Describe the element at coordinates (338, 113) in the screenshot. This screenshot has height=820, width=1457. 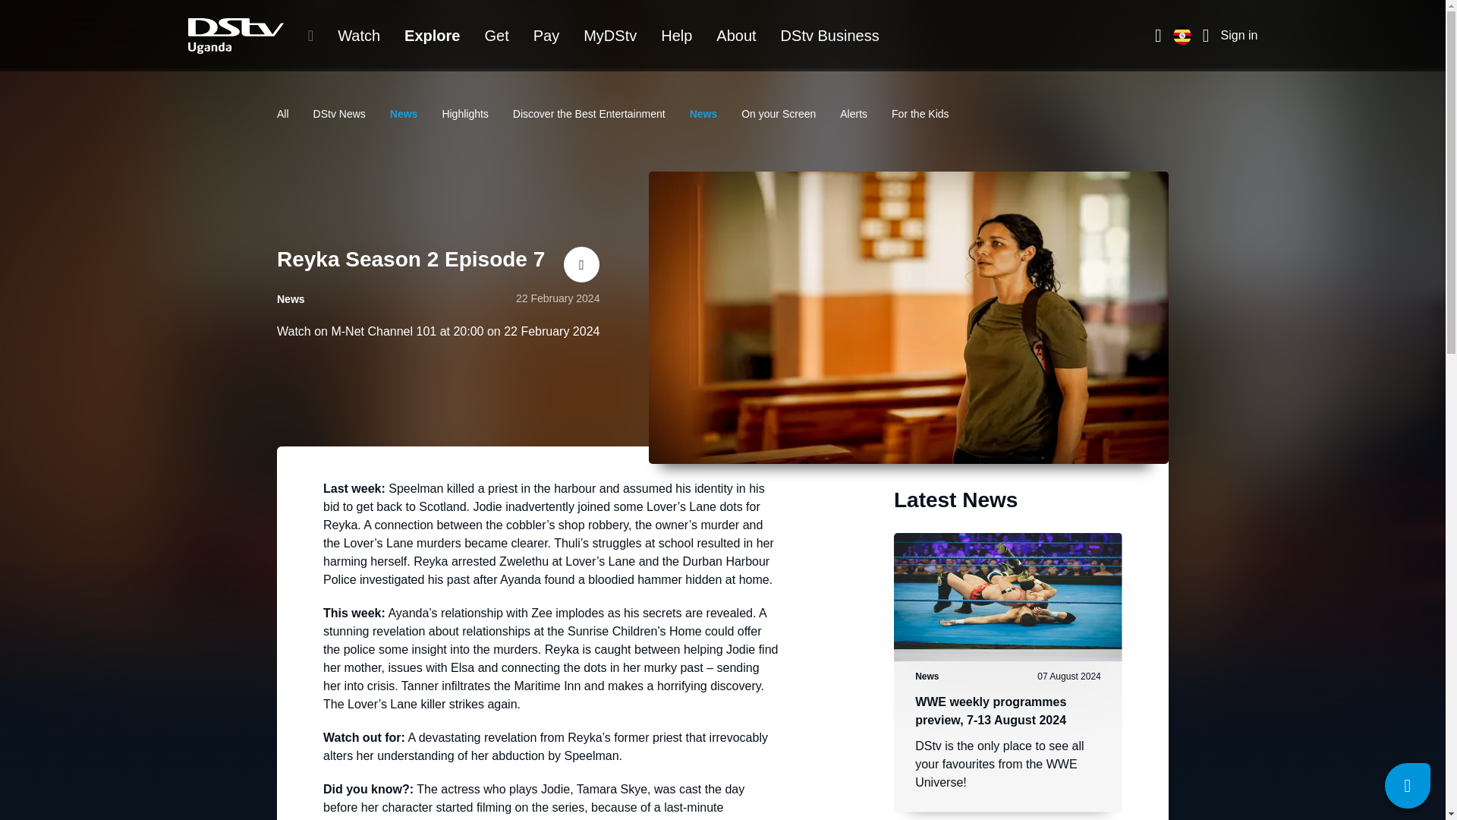
I see `DStv News` at that location.